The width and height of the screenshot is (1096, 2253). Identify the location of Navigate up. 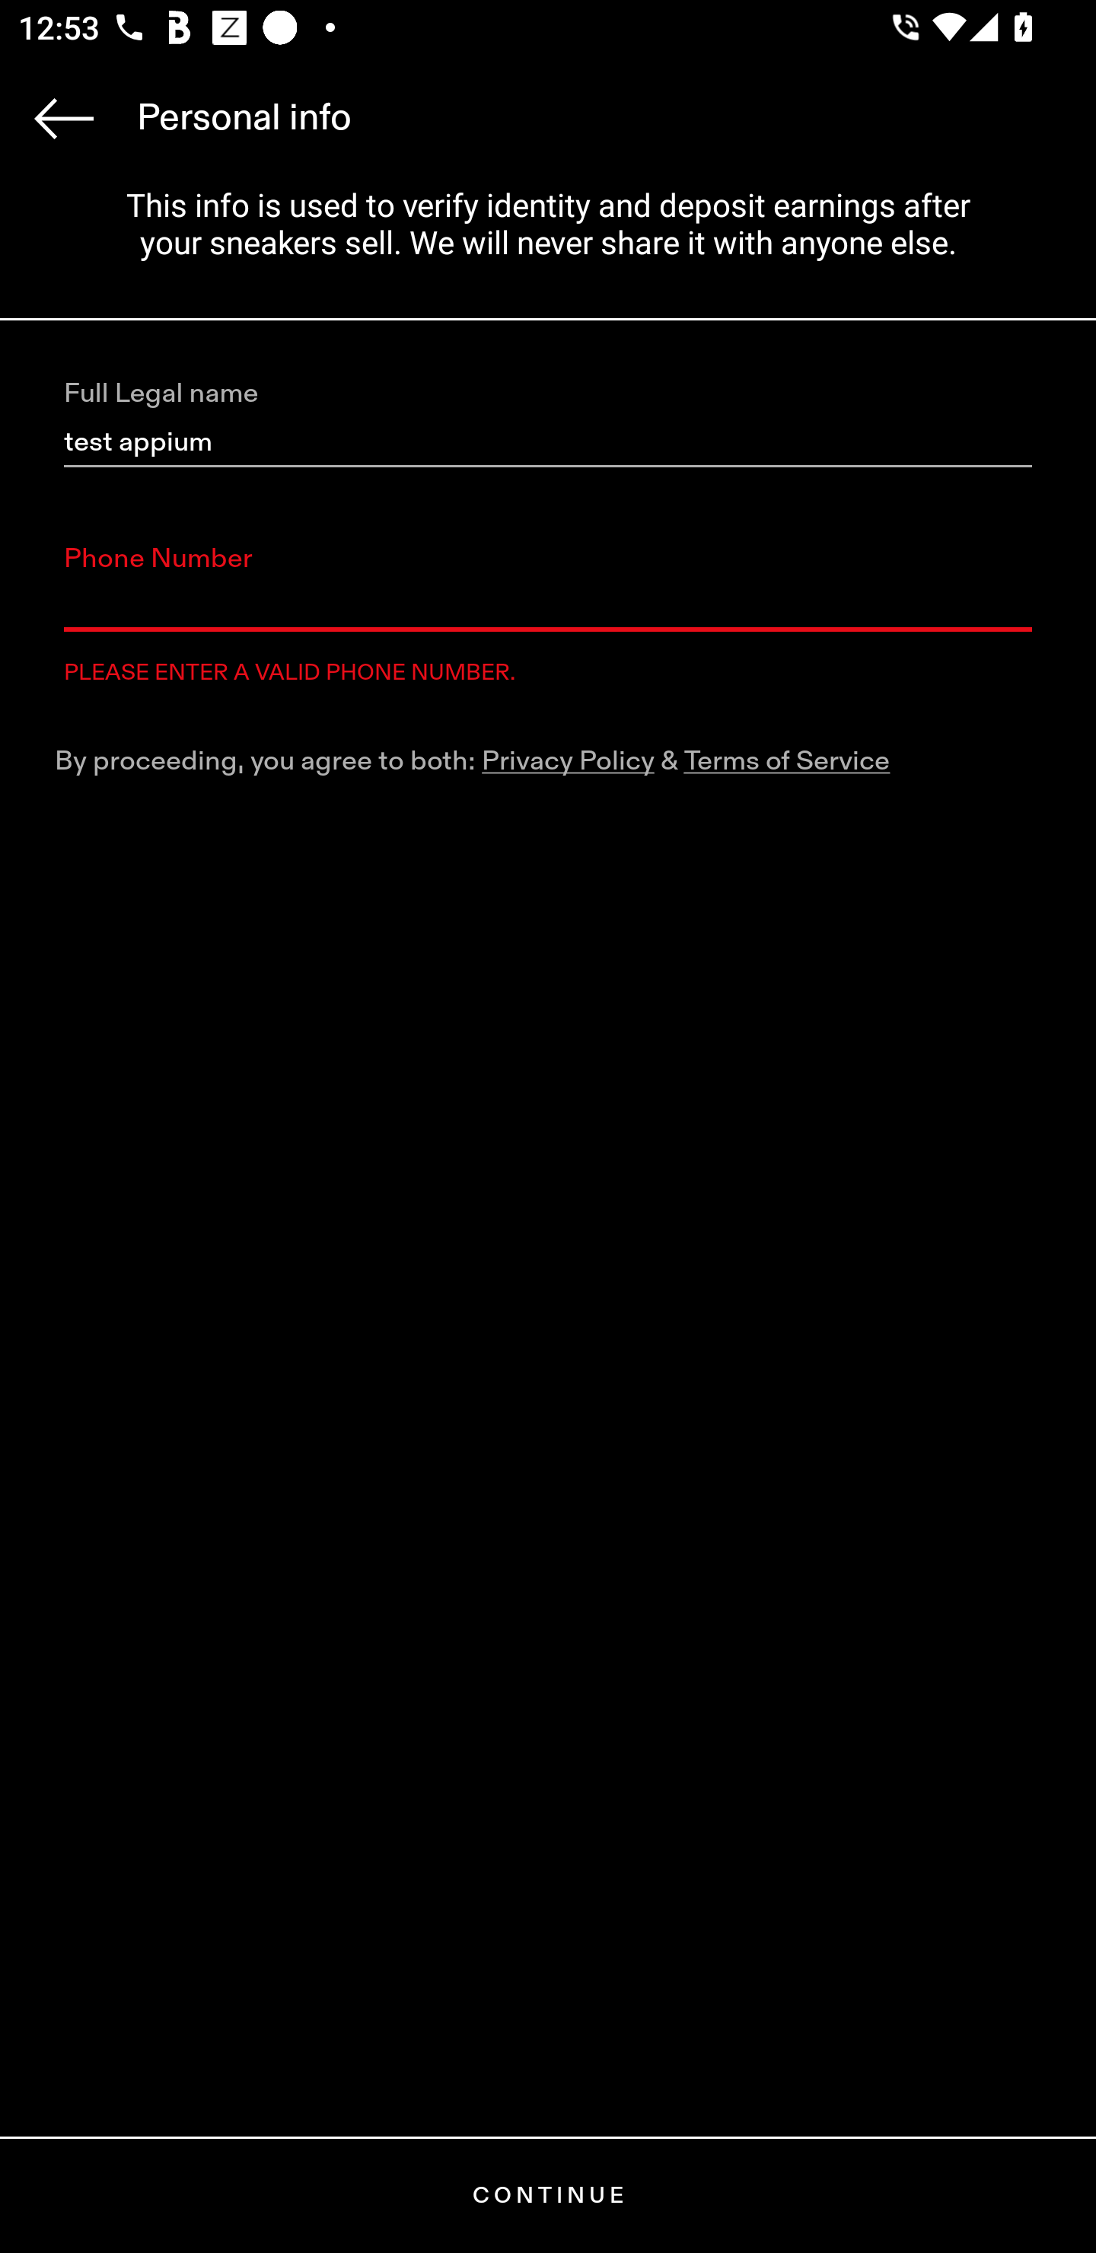
(64, 118).